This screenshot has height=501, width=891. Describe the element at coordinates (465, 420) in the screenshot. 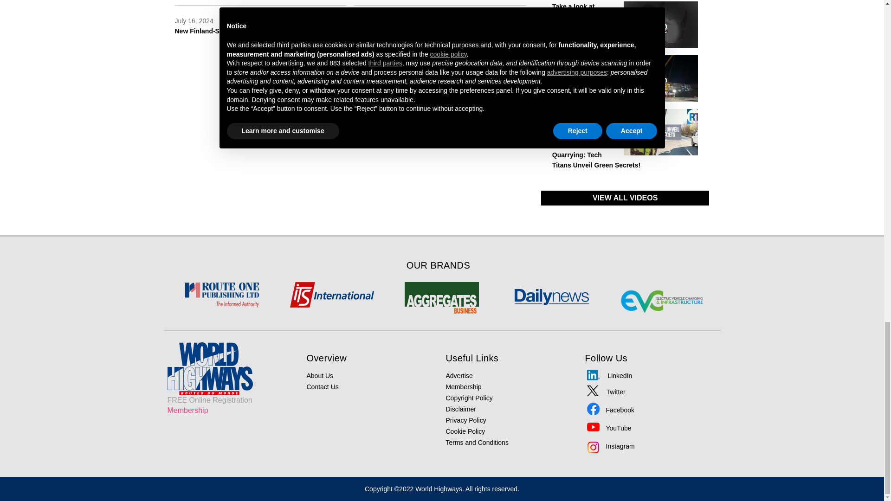

I see `Privacy Policy ` at that location.